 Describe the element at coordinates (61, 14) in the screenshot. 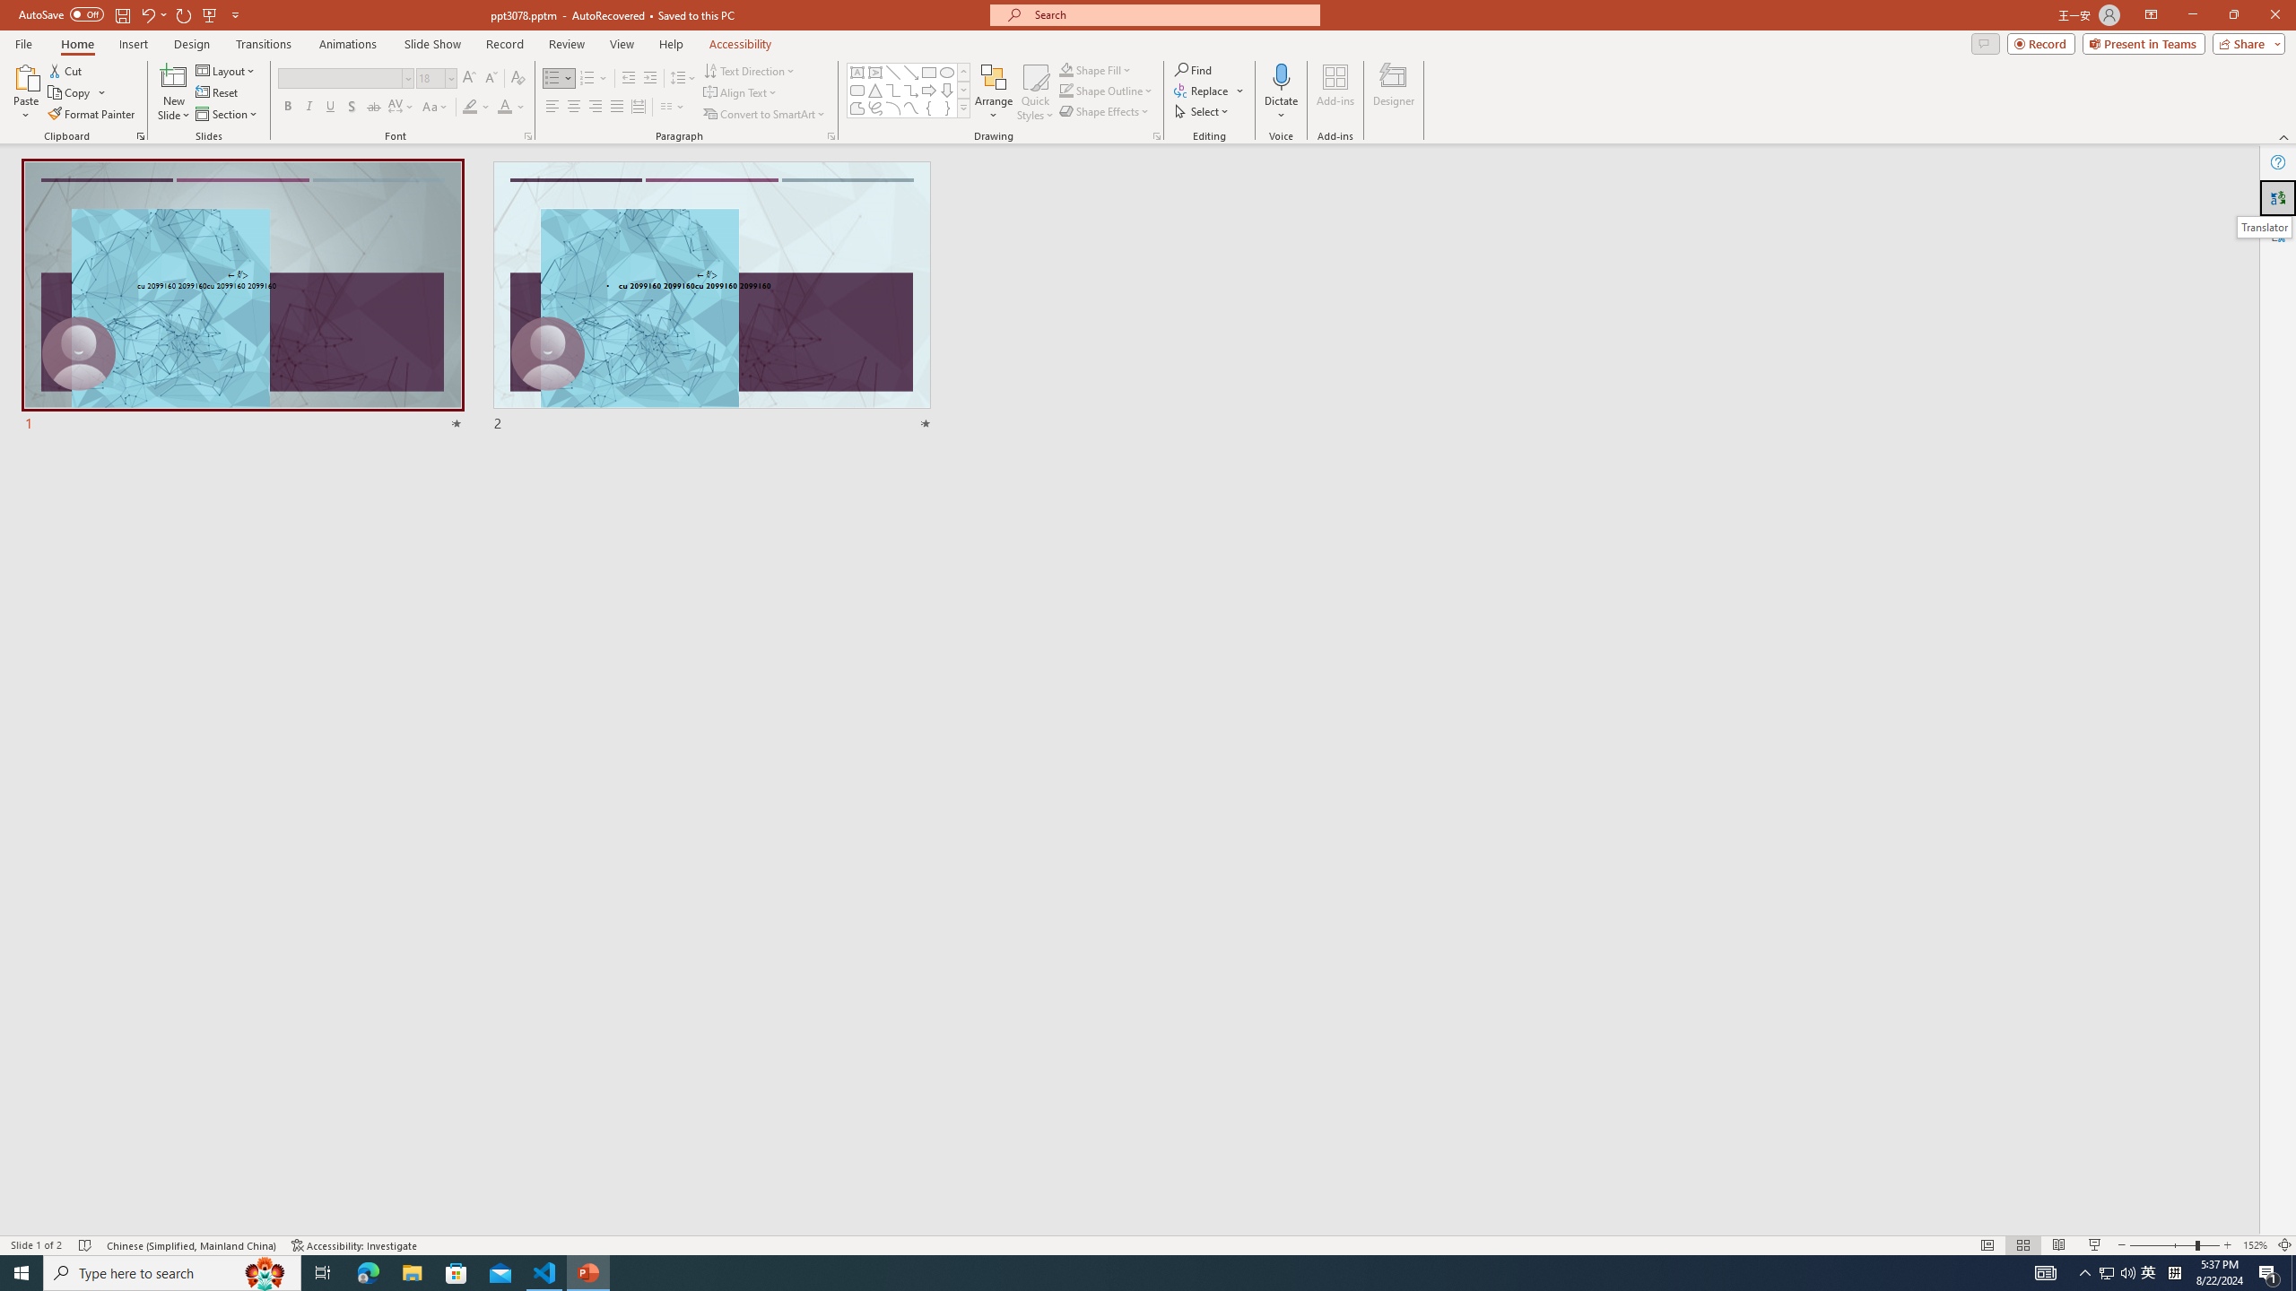

I see `AutoSave` at that location.